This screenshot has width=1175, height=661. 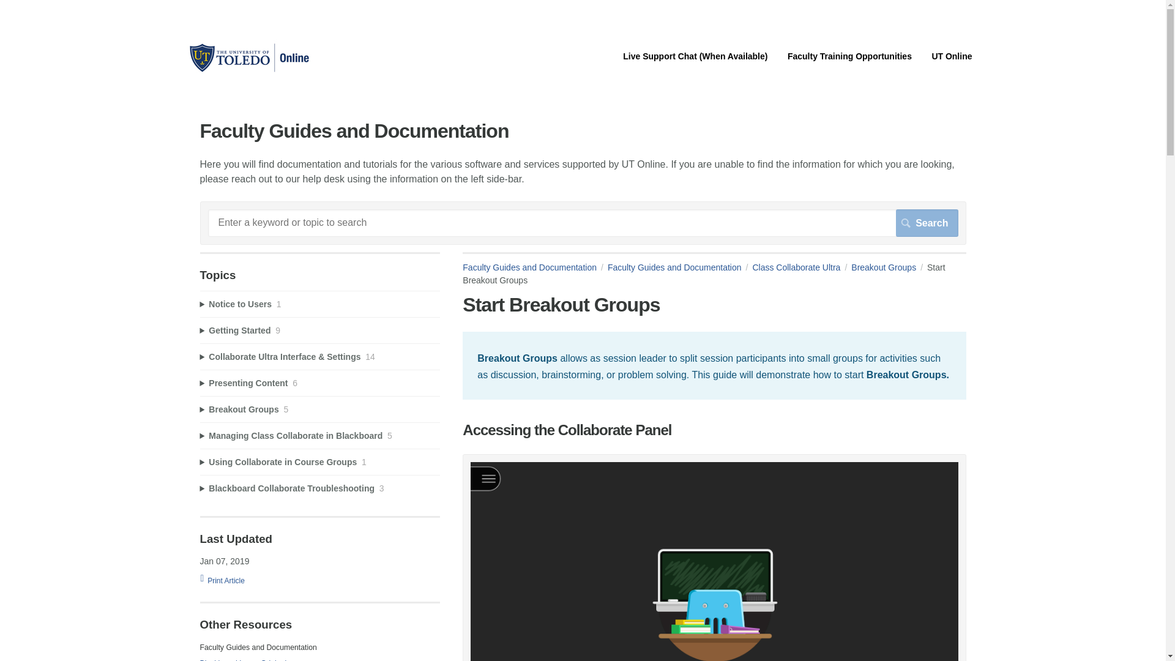 What do you see at coordinates (801, 267) in the screenshot?
I see `Class Collaborate Ultra` at bounding box center [801, 267].